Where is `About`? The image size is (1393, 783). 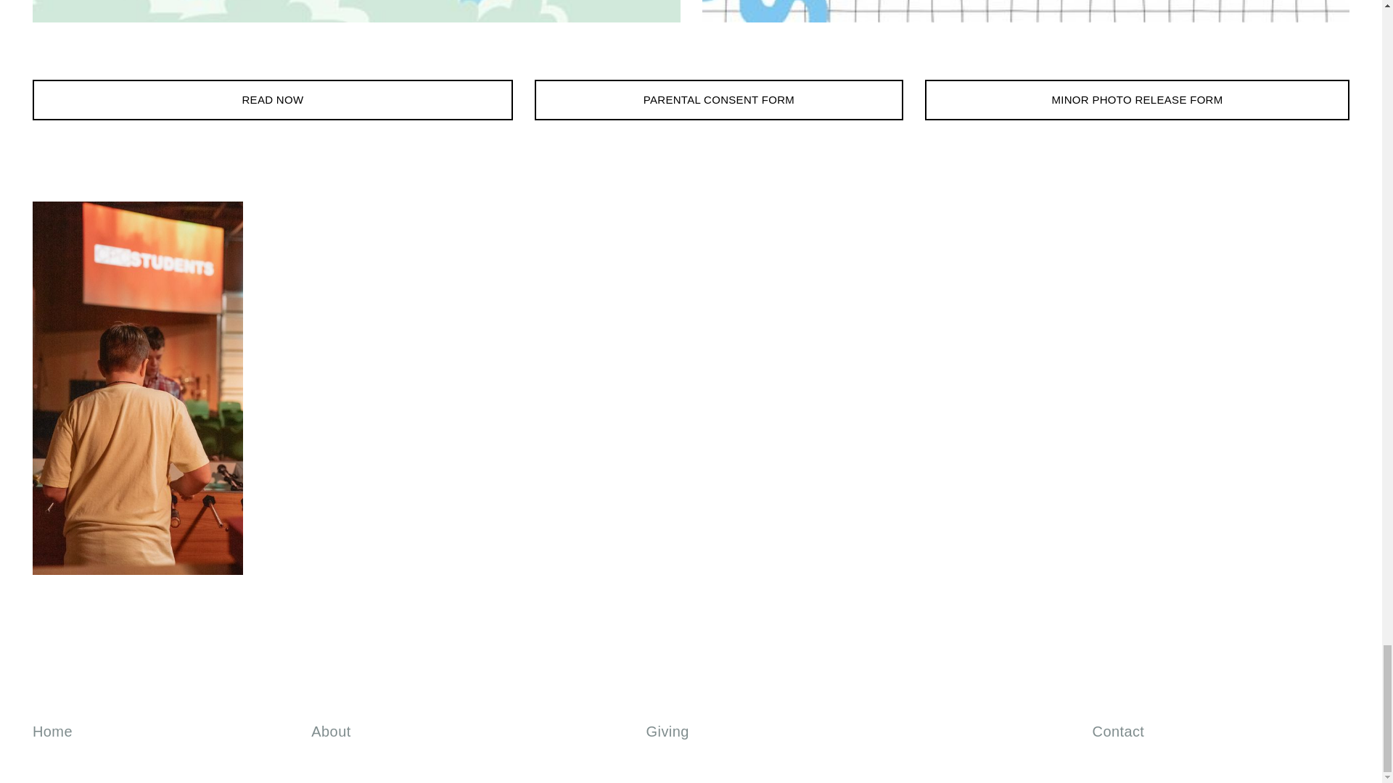 About is located at coordinates (331, 731).